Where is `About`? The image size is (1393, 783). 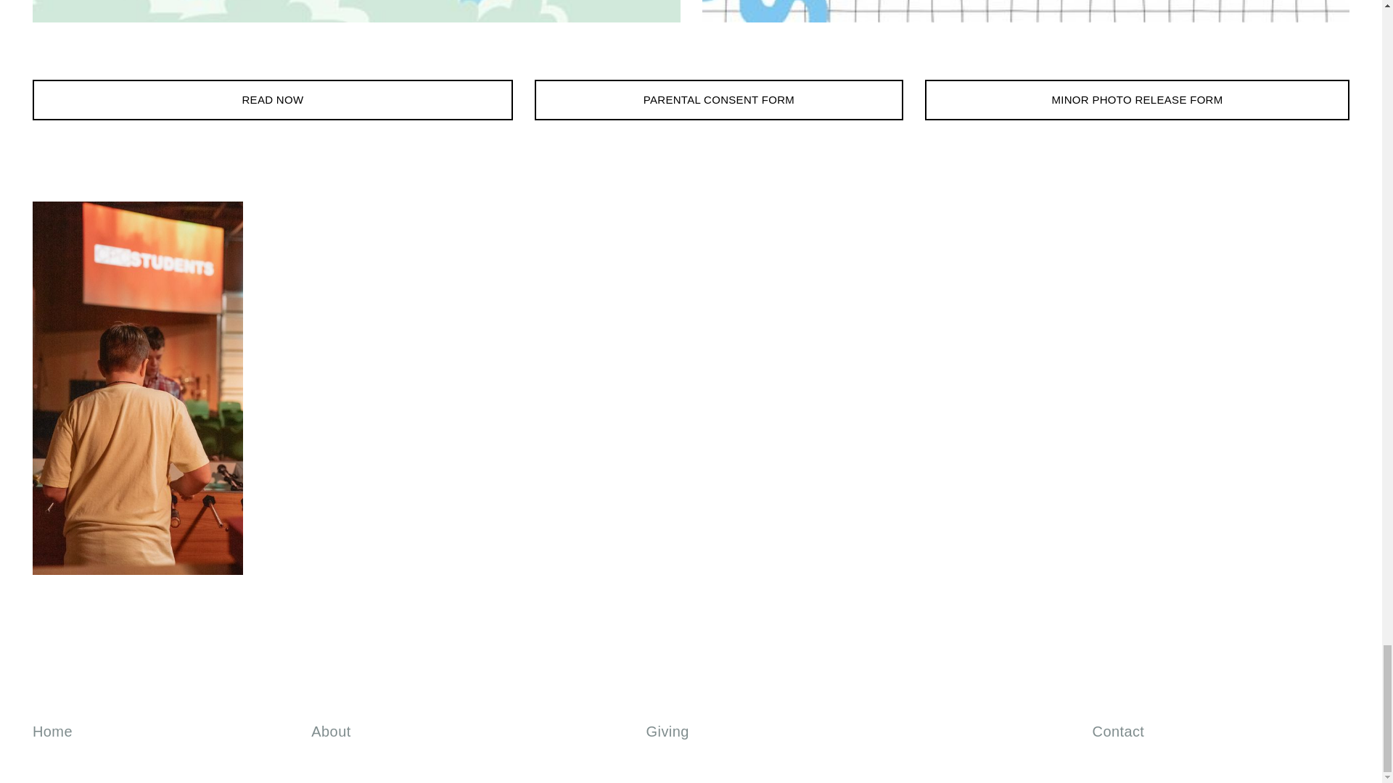 About is located at coordinates (331, 731).